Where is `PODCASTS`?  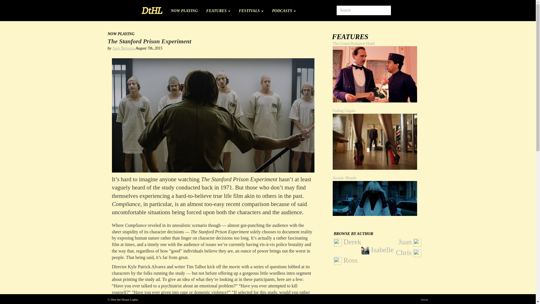
PODCASTS is located at coordinates (284, 9).